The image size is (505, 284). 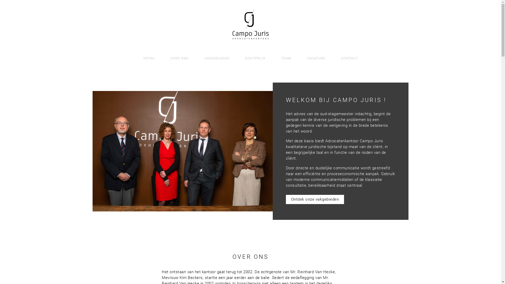 I want to click on VAKGEBIEDEN, so click(x=217, y=58).